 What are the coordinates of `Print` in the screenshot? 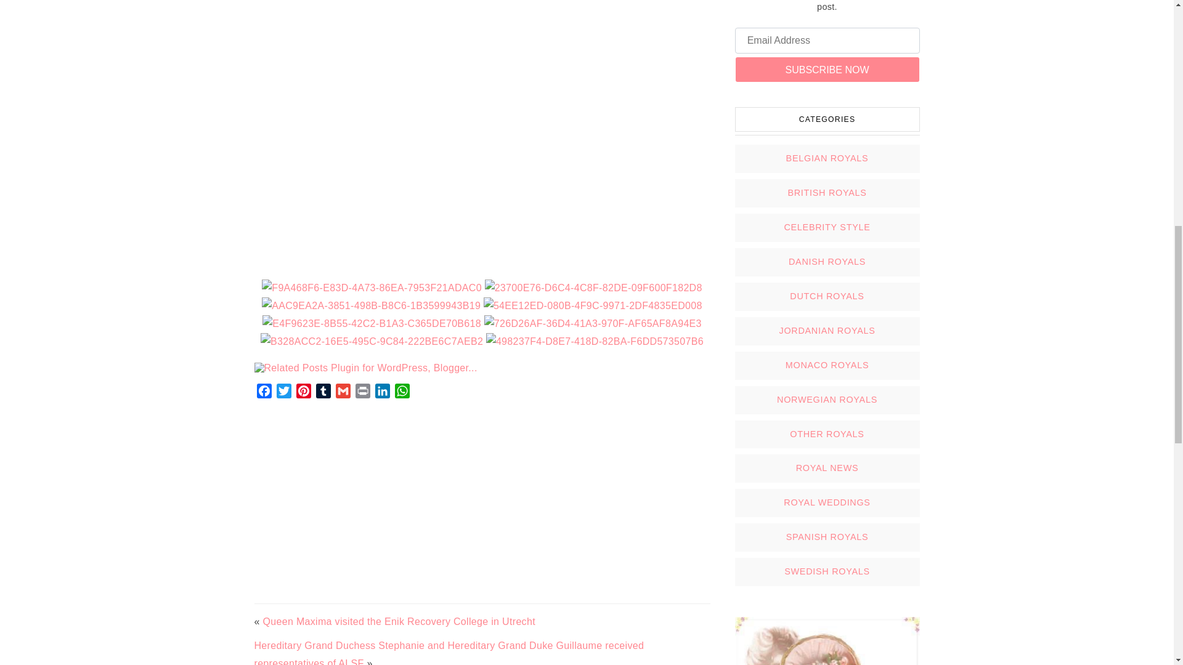 It's located at (362, 393).